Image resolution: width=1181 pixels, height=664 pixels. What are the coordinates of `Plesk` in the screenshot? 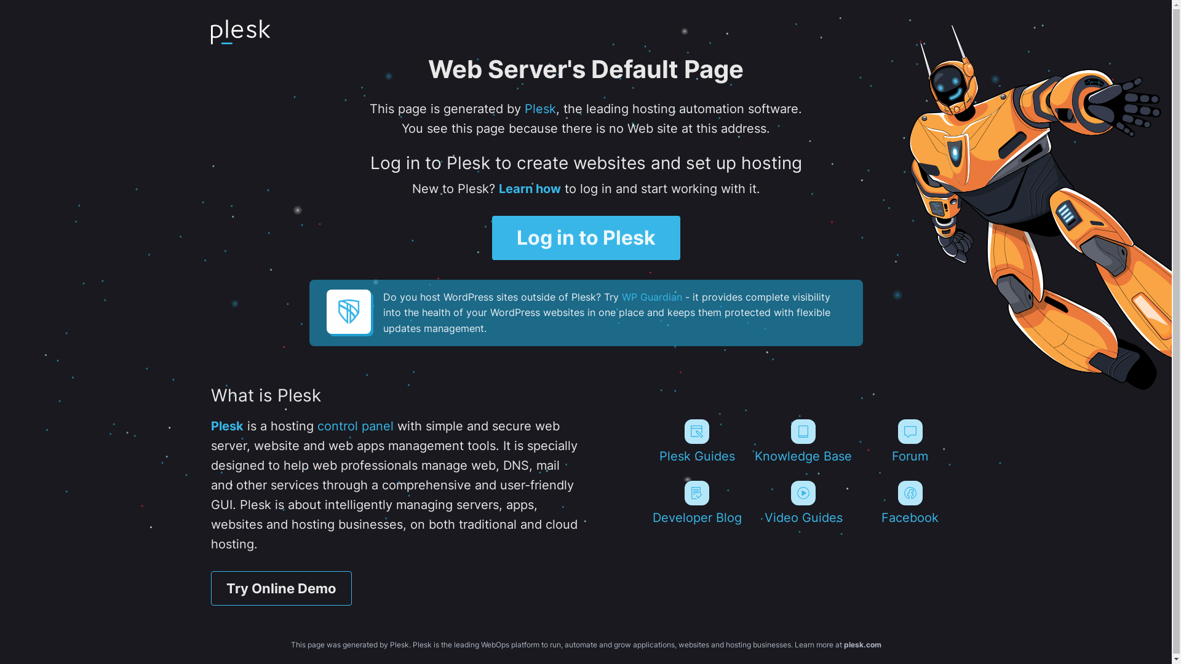 It's located at (226, 426).